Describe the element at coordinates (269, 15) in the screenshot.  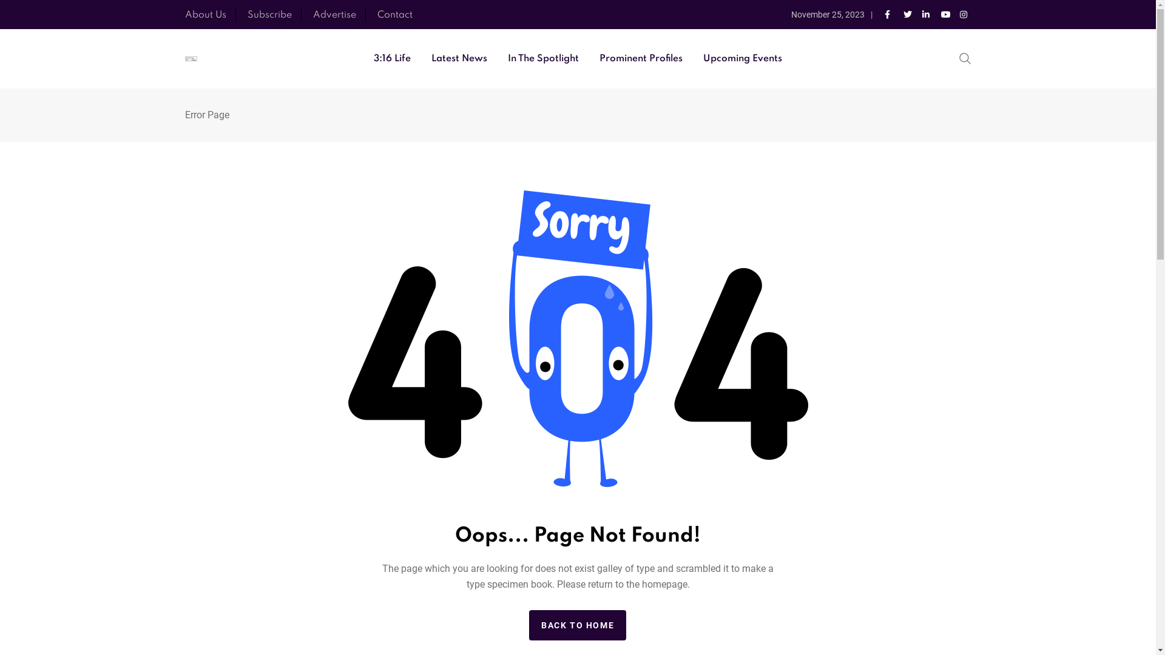
I see `Subscribe` at that location.